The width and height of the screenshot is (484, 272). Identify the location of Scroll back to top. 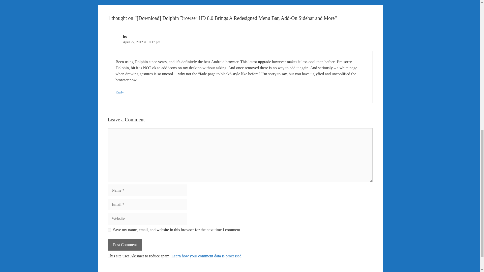
(468, 239).